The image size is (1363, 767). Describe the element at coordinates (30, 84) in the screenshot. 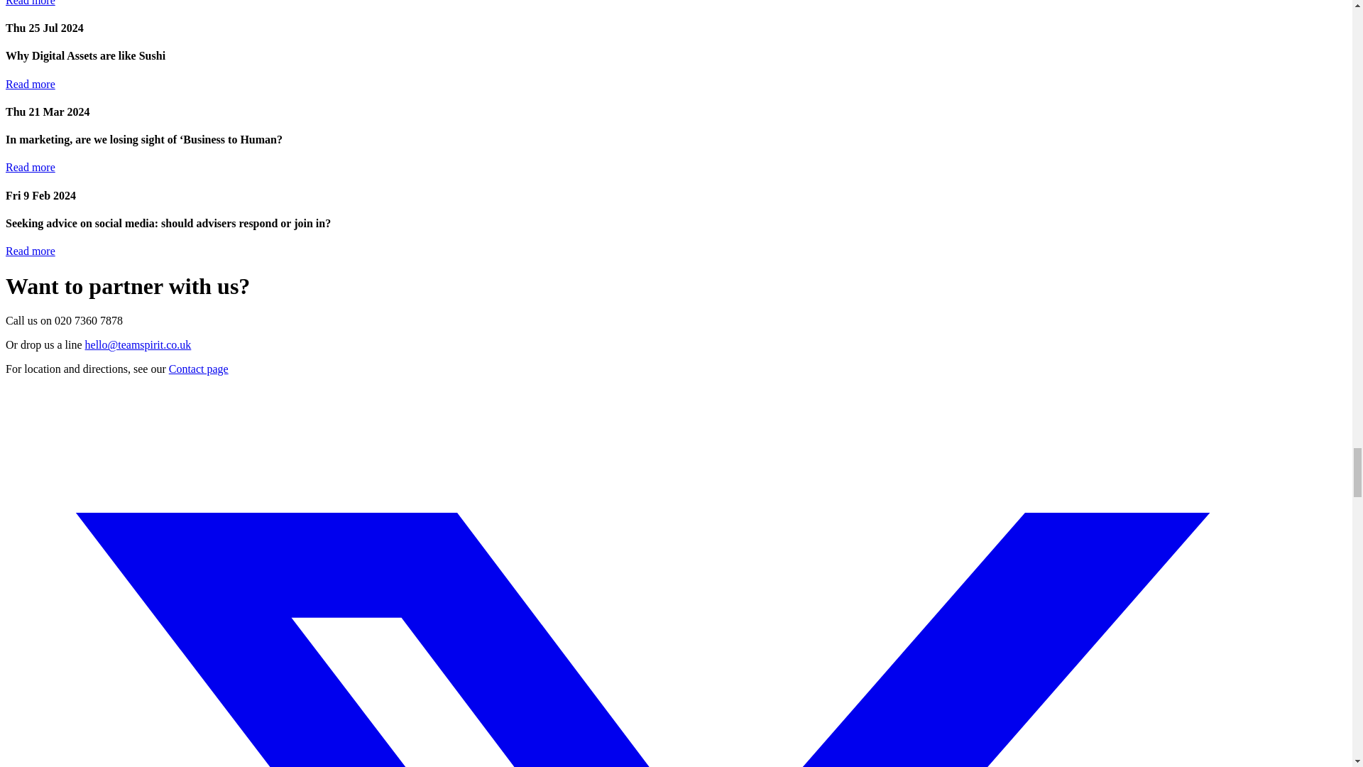

I see `Read more` at that location.